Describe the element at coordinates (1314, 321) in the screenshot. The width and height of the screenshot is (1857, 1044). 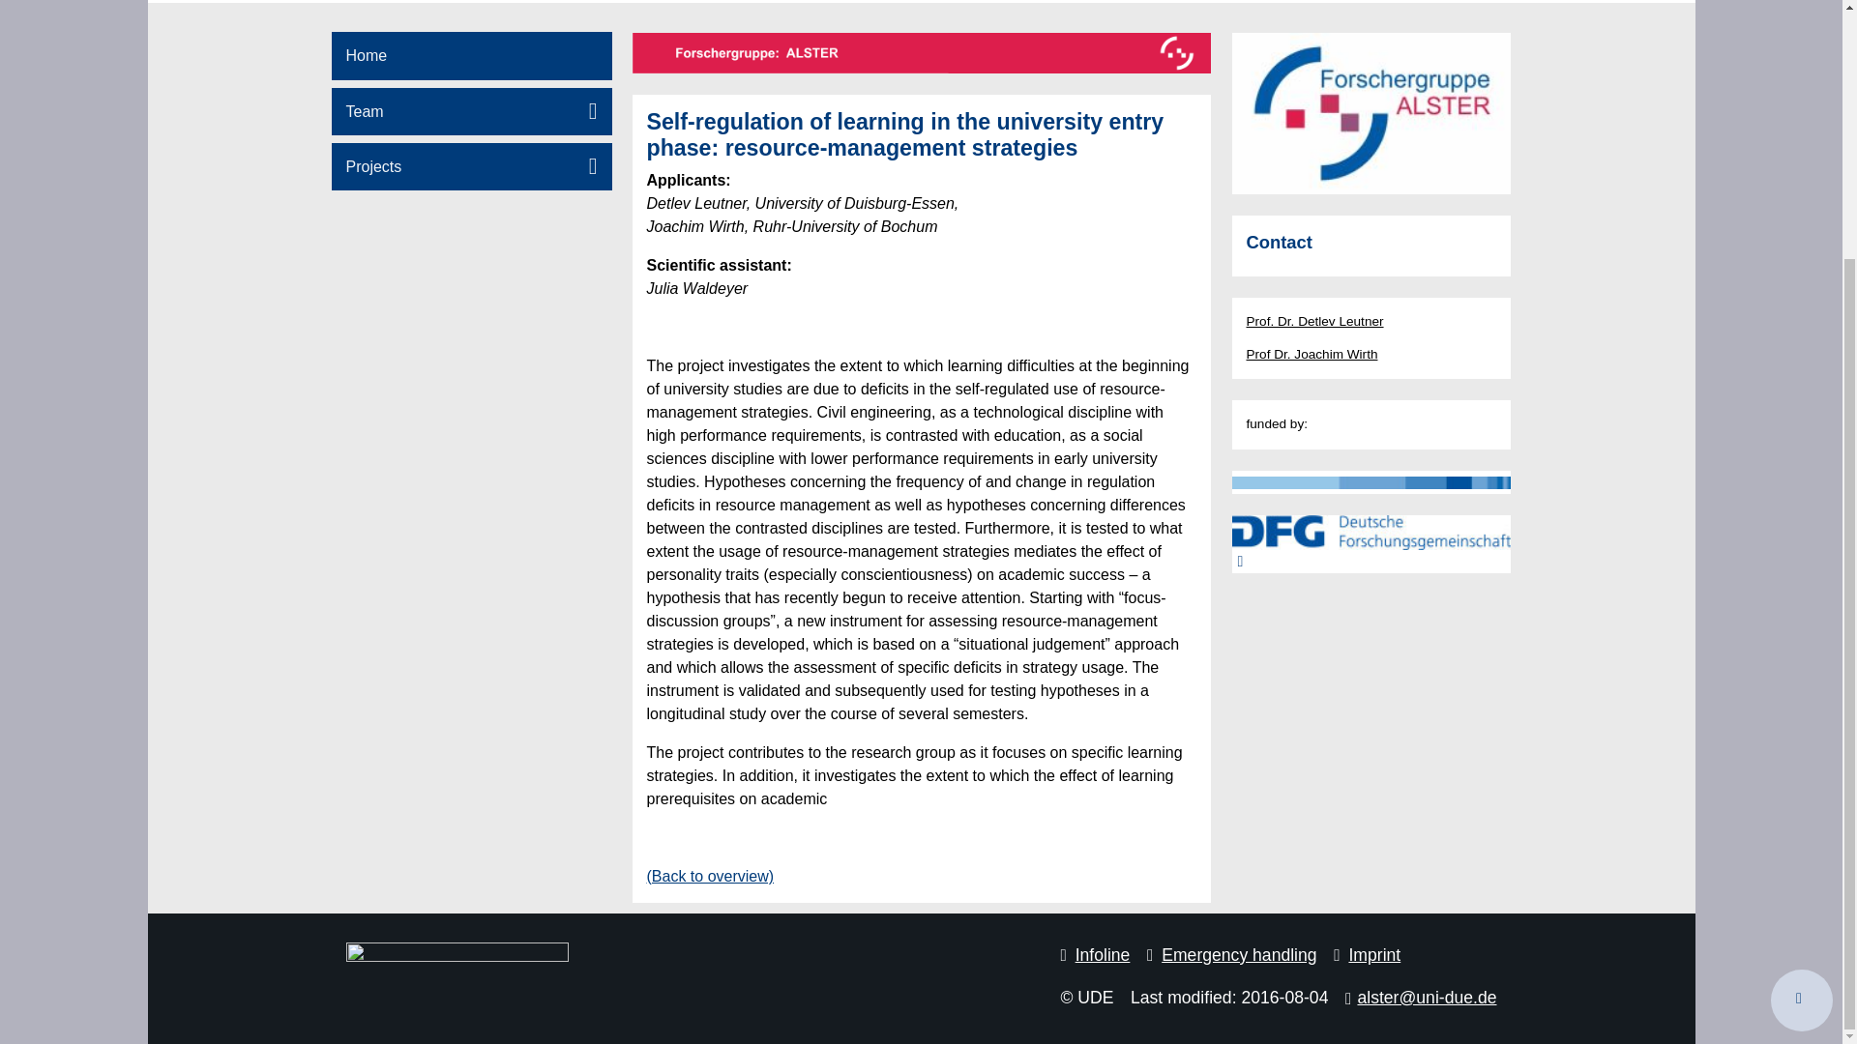
I see `Prof. Dr. Detlev Leutner` at that location.